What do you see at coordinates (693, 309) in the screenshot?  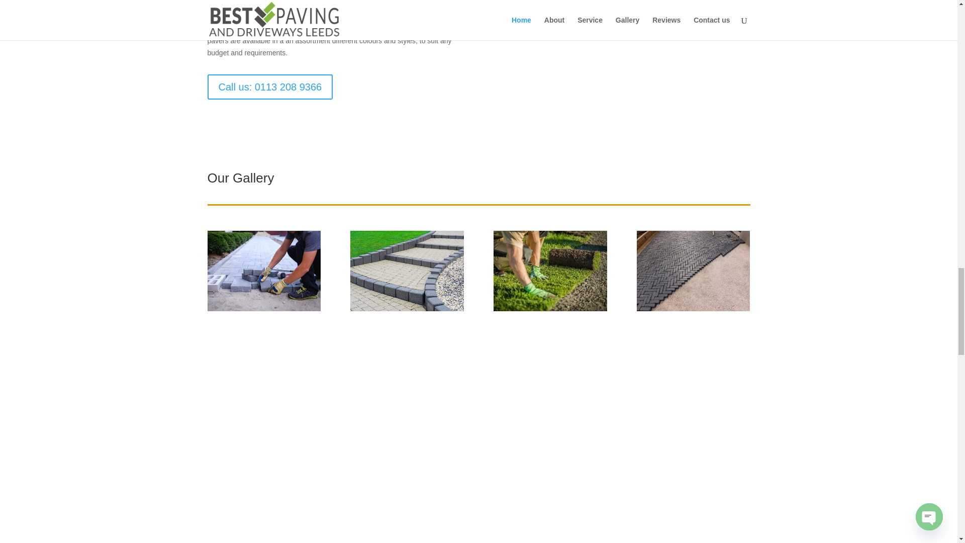 I see `Professional-Block-paving-leeds` at bounding box center [693, 309].